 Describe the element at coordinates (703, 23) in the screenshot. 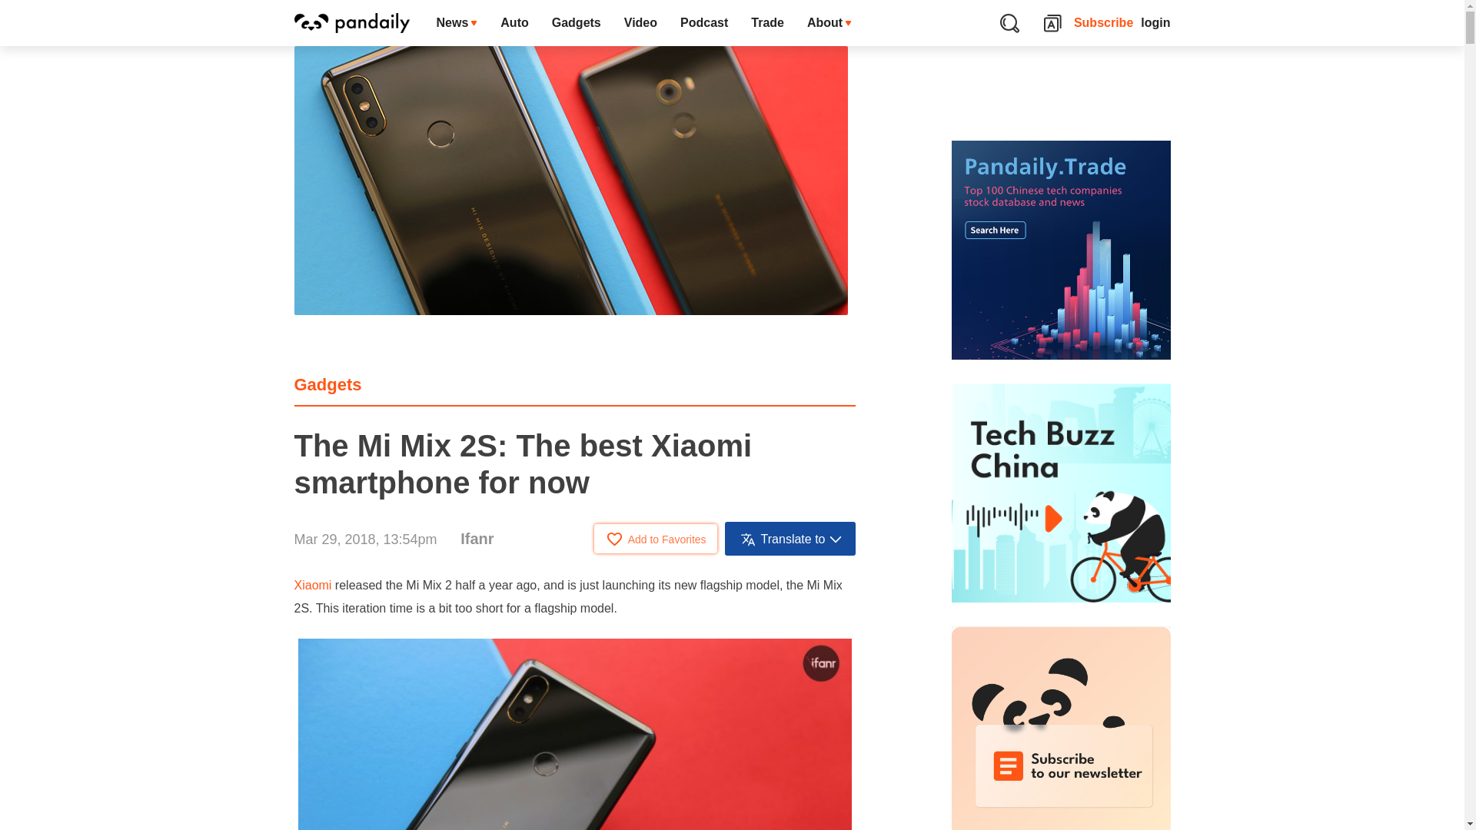

I see `Podcast` at that location.